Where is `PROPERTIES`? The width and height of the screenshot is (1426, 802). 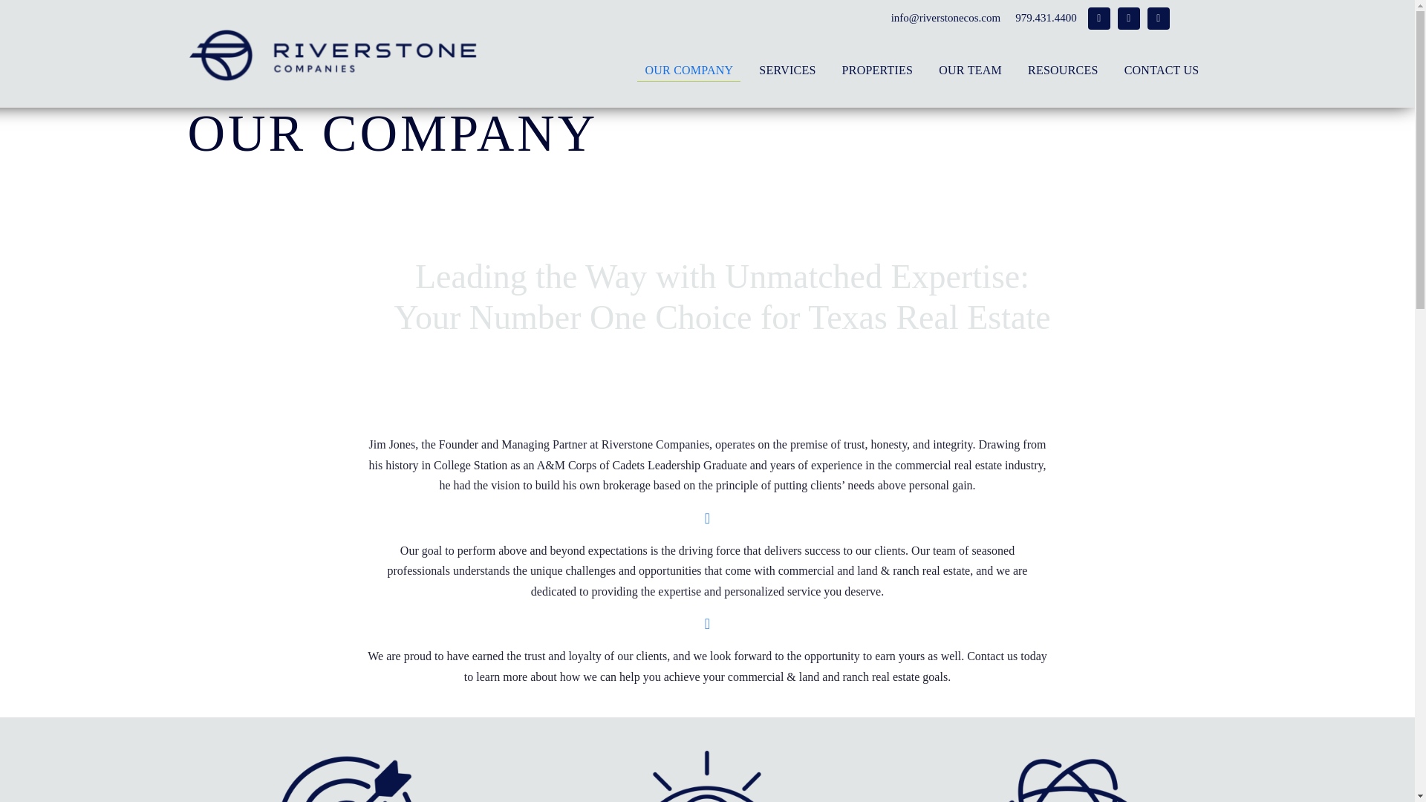
PROPERTIES is located at coordinates (878, 73).